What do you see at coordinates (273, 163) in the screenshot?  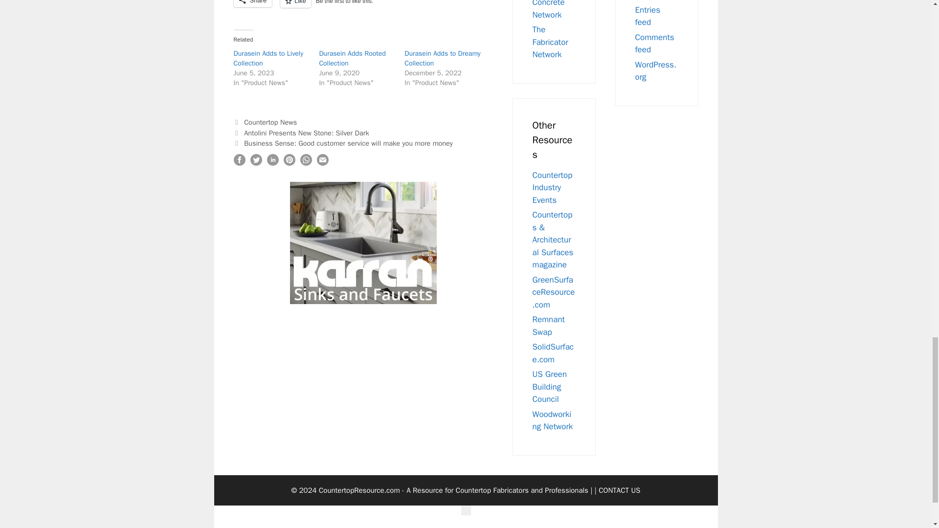 I see `Share this post!` at bounding box center [273, 163].